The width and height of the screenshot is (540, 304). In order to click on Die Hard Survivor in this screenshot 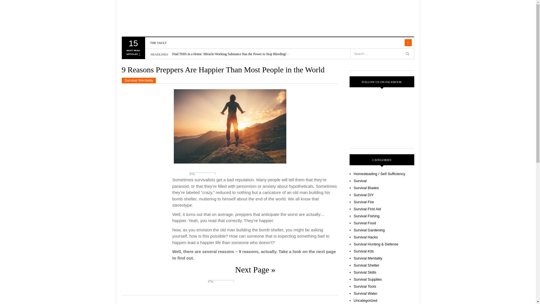, I will do `click(133, 49)`.